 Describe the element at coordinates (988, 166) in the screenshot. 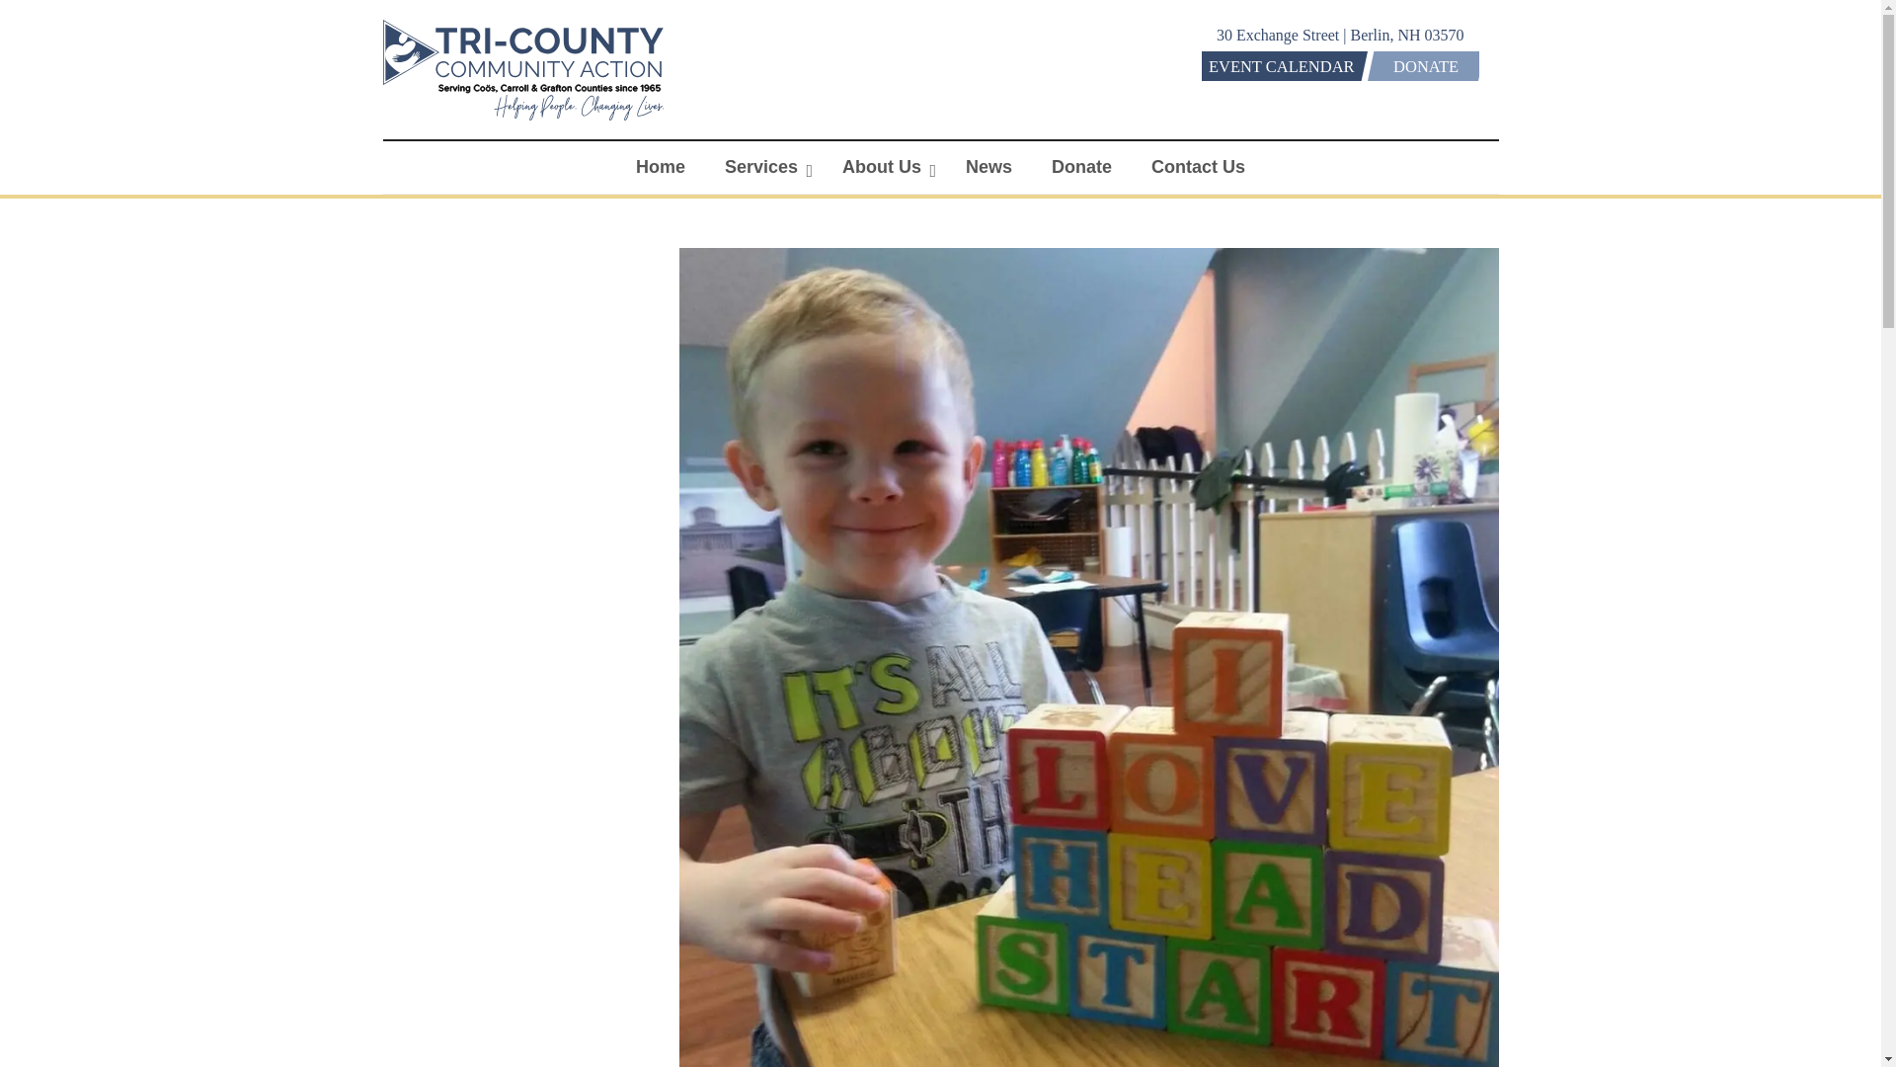

I see `News` at that location.